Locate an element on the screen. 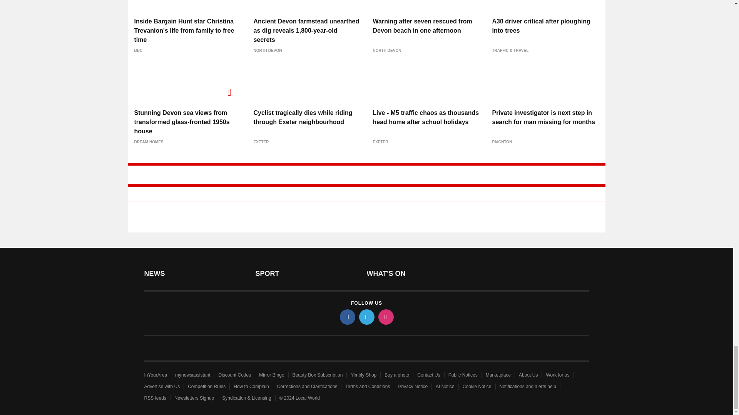 The width and height of the screenshot is (739, 415). twitter is located at coordinates (366, 317).